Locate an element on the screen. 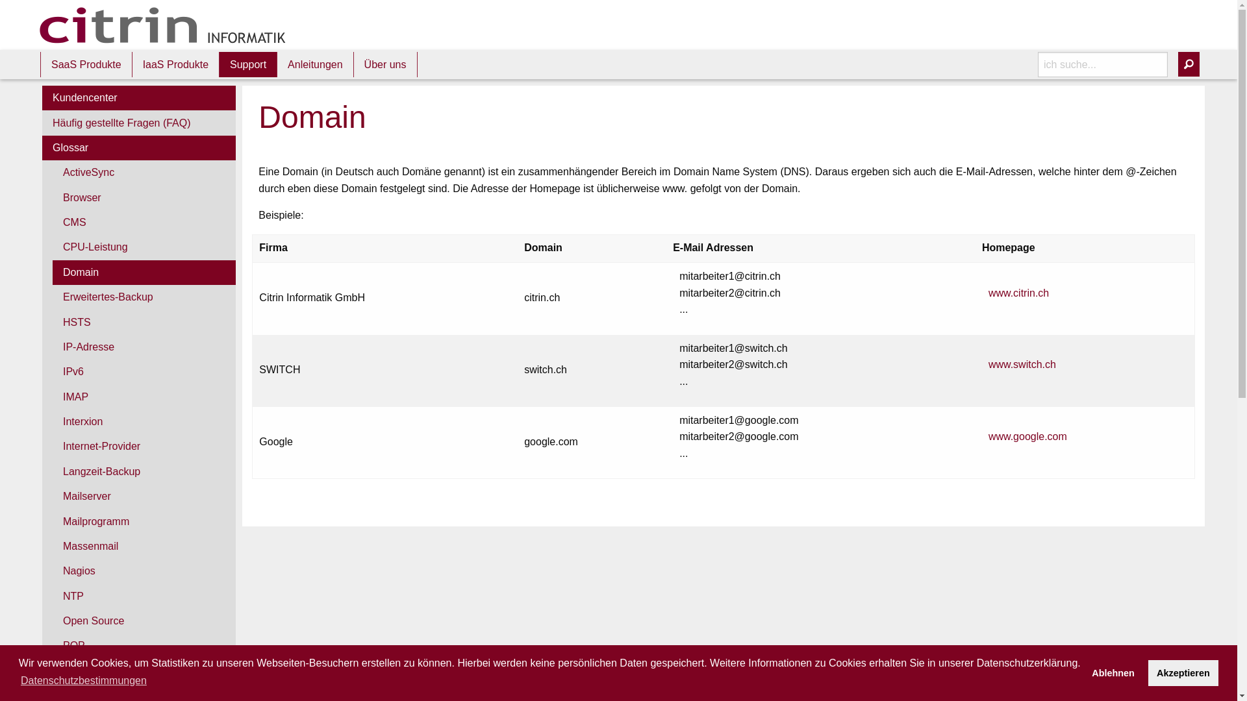 This screenshot has height=701, width=1247. CMS is located at coordinates (144, 223).